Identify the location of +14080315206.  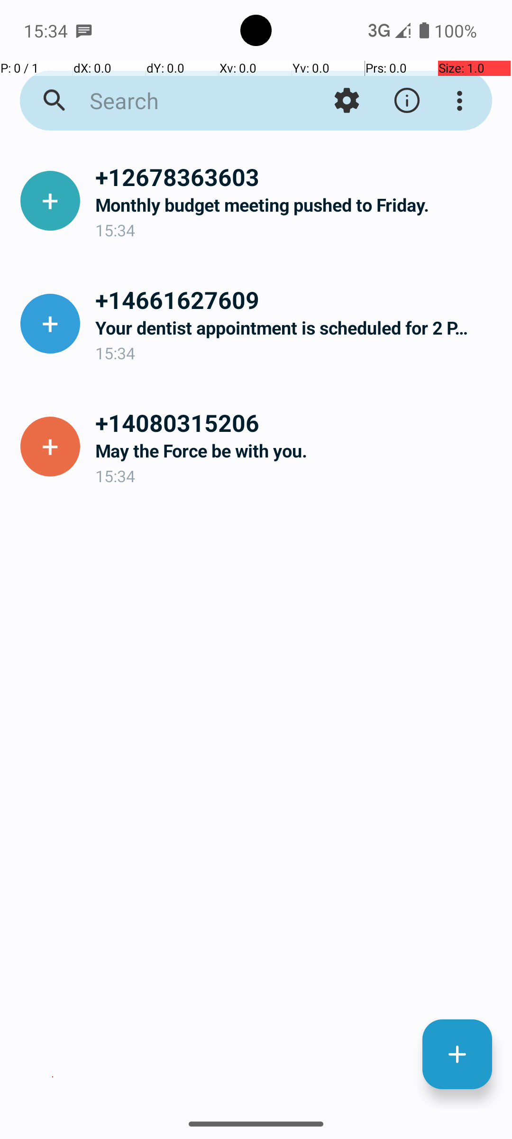
(296, 422).